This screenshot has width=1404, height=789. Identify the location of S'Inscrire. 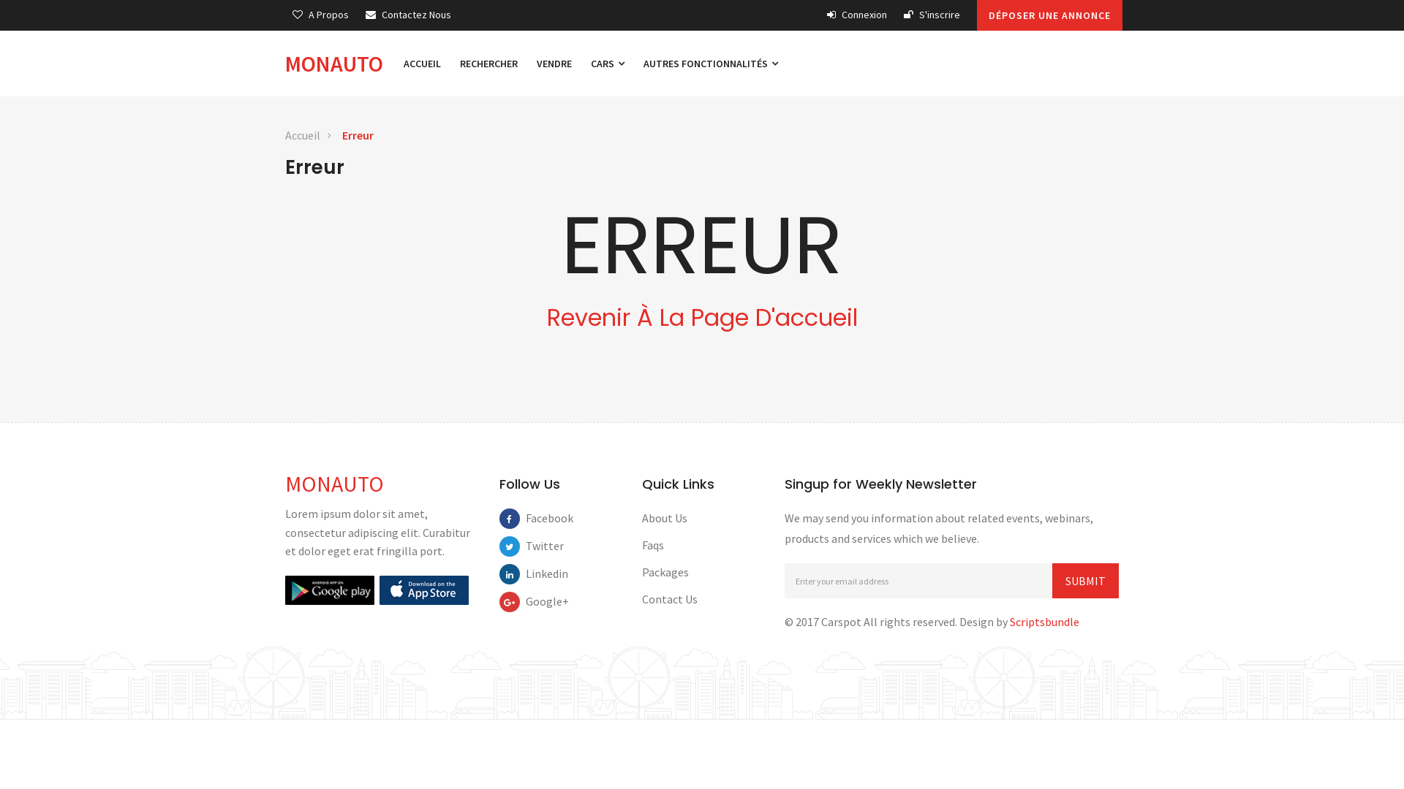
(932, 15).